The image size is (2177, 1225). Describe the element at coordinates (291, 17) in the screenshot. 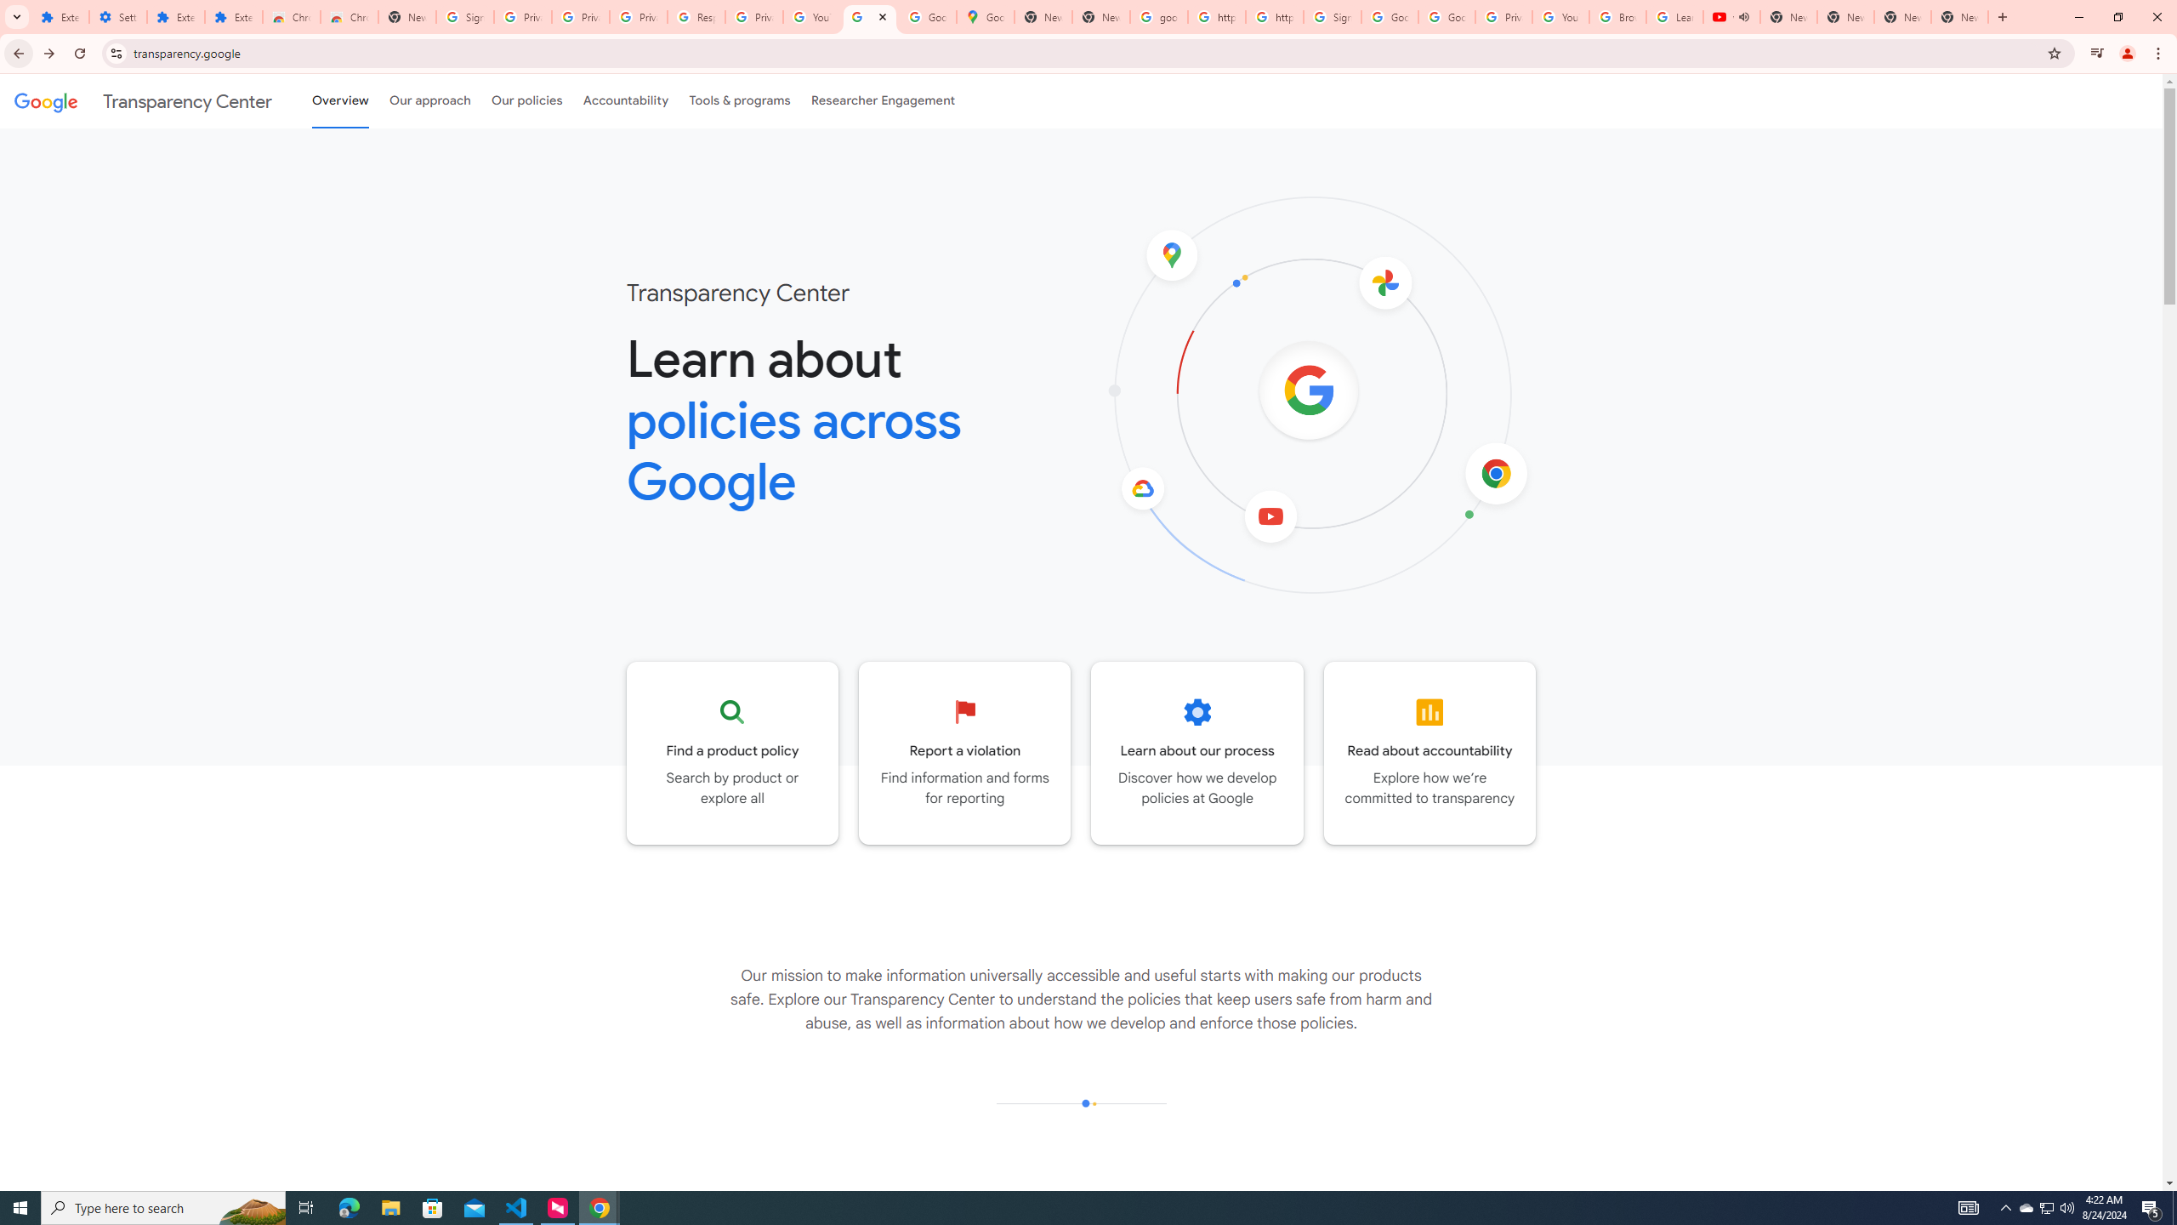

I see `Chrome Web Store` at that location.